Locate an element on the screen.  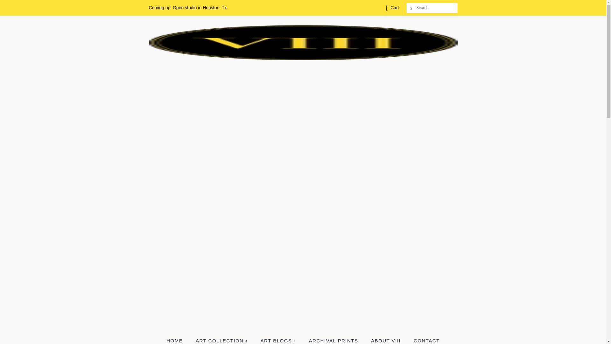
ART COLLECTION is located at coordinates (222, 339).